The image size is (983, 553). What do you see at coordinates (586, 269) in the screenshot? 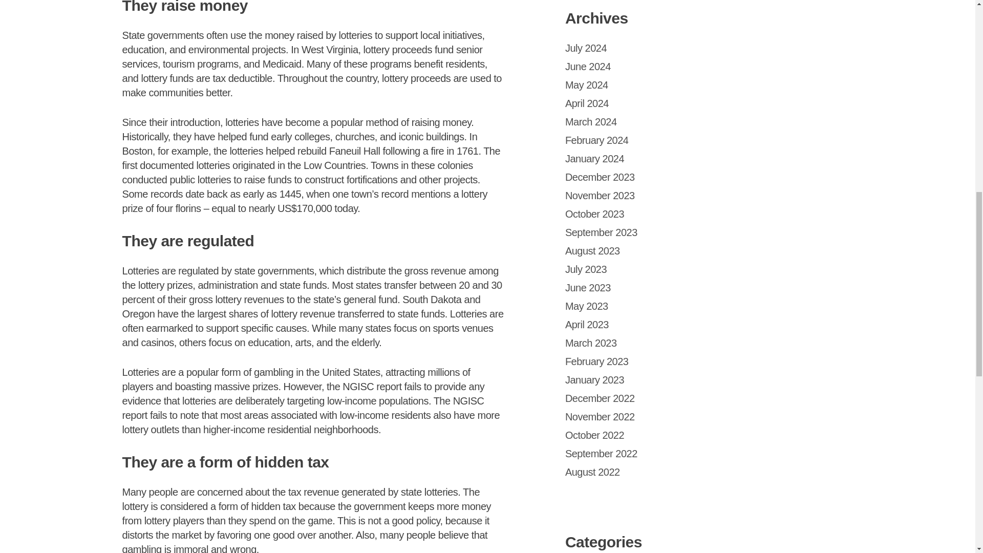
I see `July 2023` at bounding box center [586, 269].